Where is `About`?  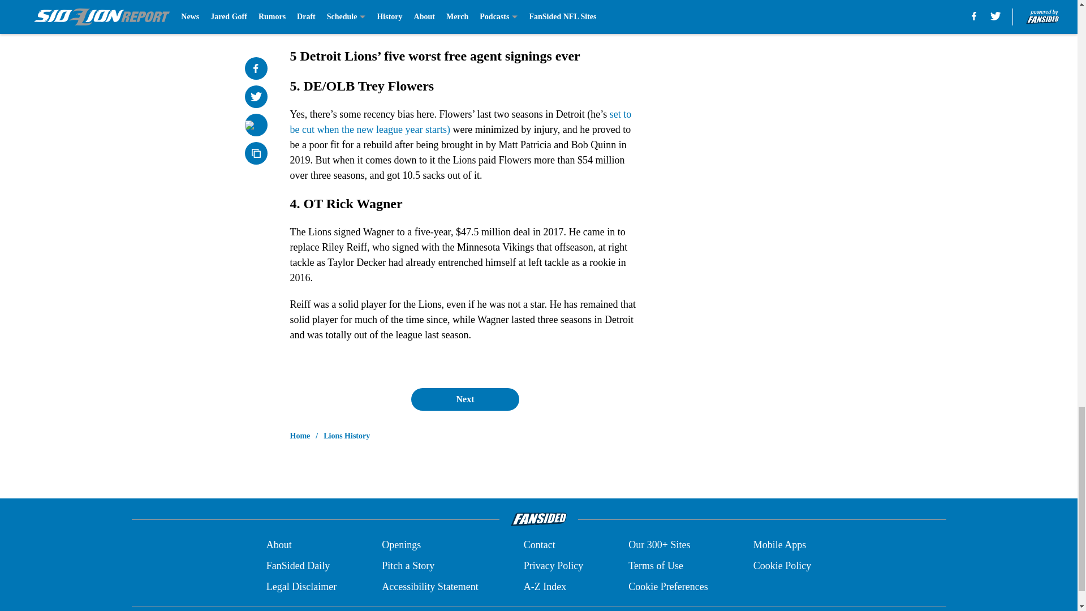
About is located at coordinates (279, 545).